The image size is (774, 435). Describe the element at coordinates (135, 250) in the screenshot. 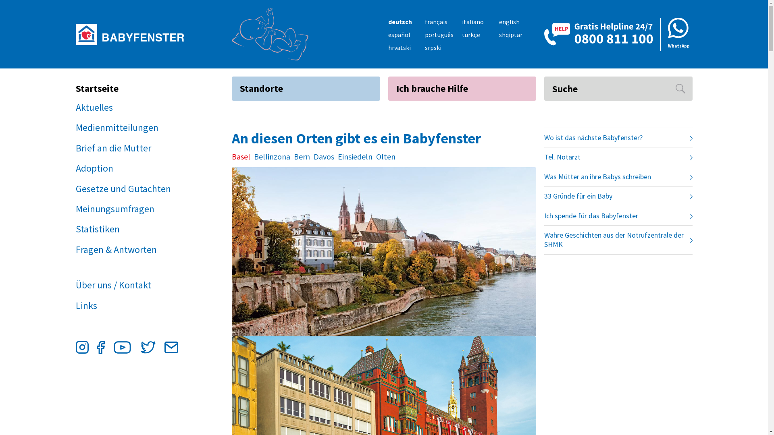

I see `Fragen & Antworten` at that location.